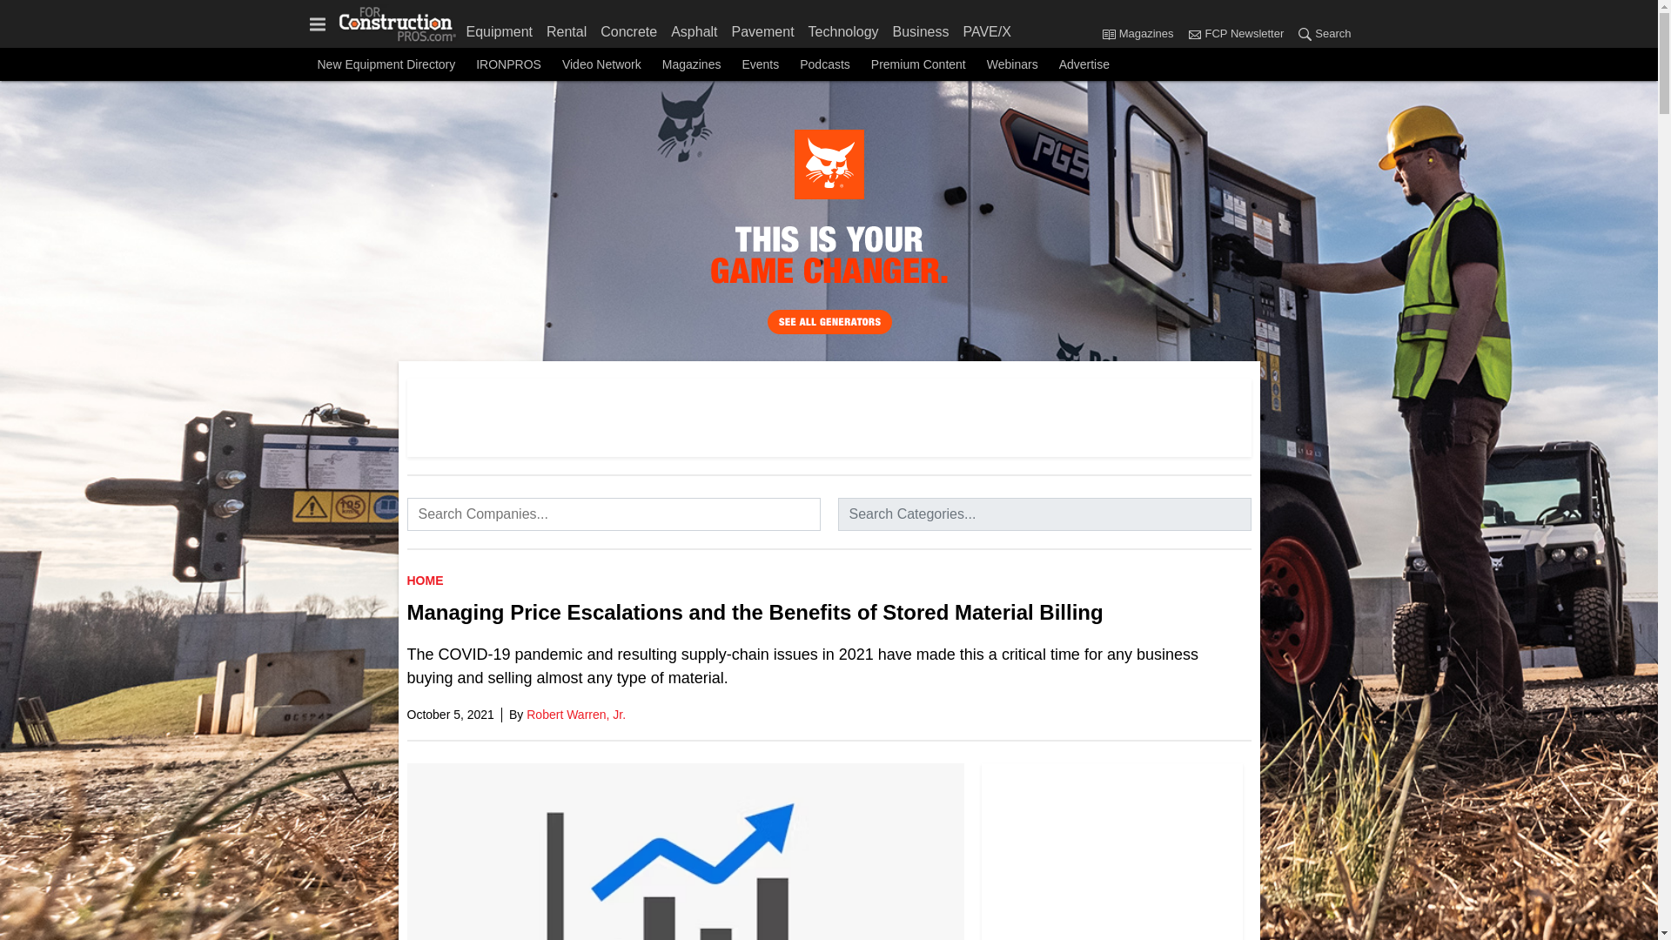 The image size is (1671, 940). I want to click on Magazines, so click(1141, 34).